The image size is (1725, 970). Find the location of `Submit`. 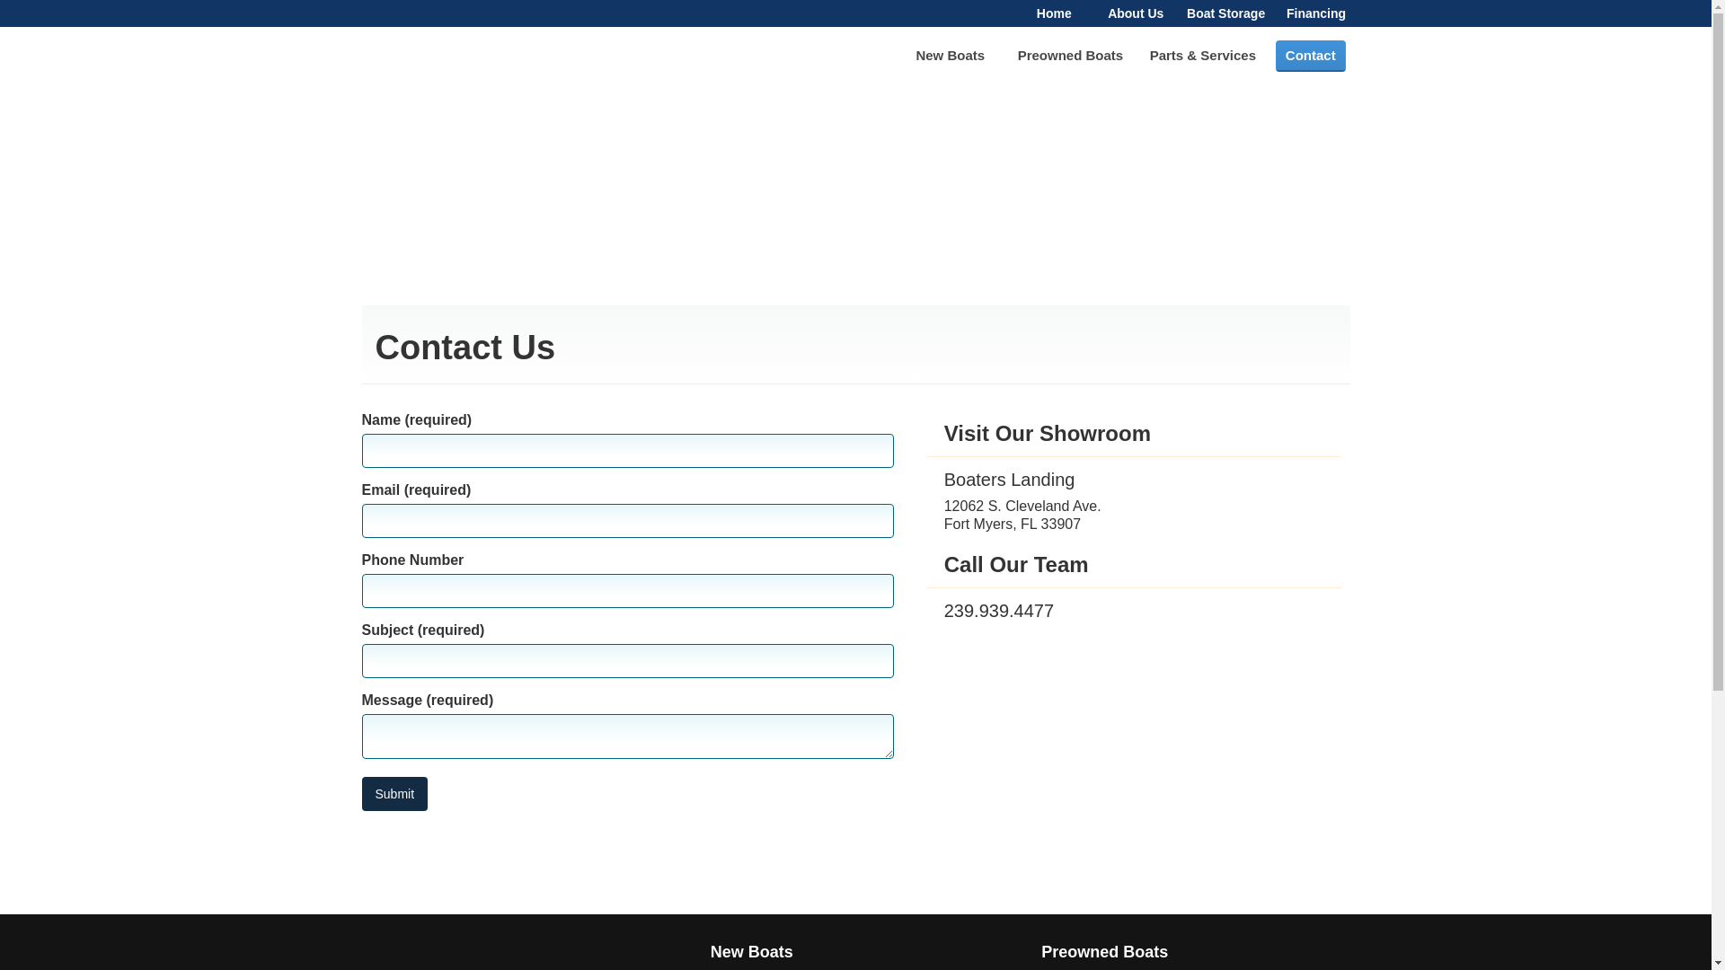

Submit is located at coordinates (394, 794).